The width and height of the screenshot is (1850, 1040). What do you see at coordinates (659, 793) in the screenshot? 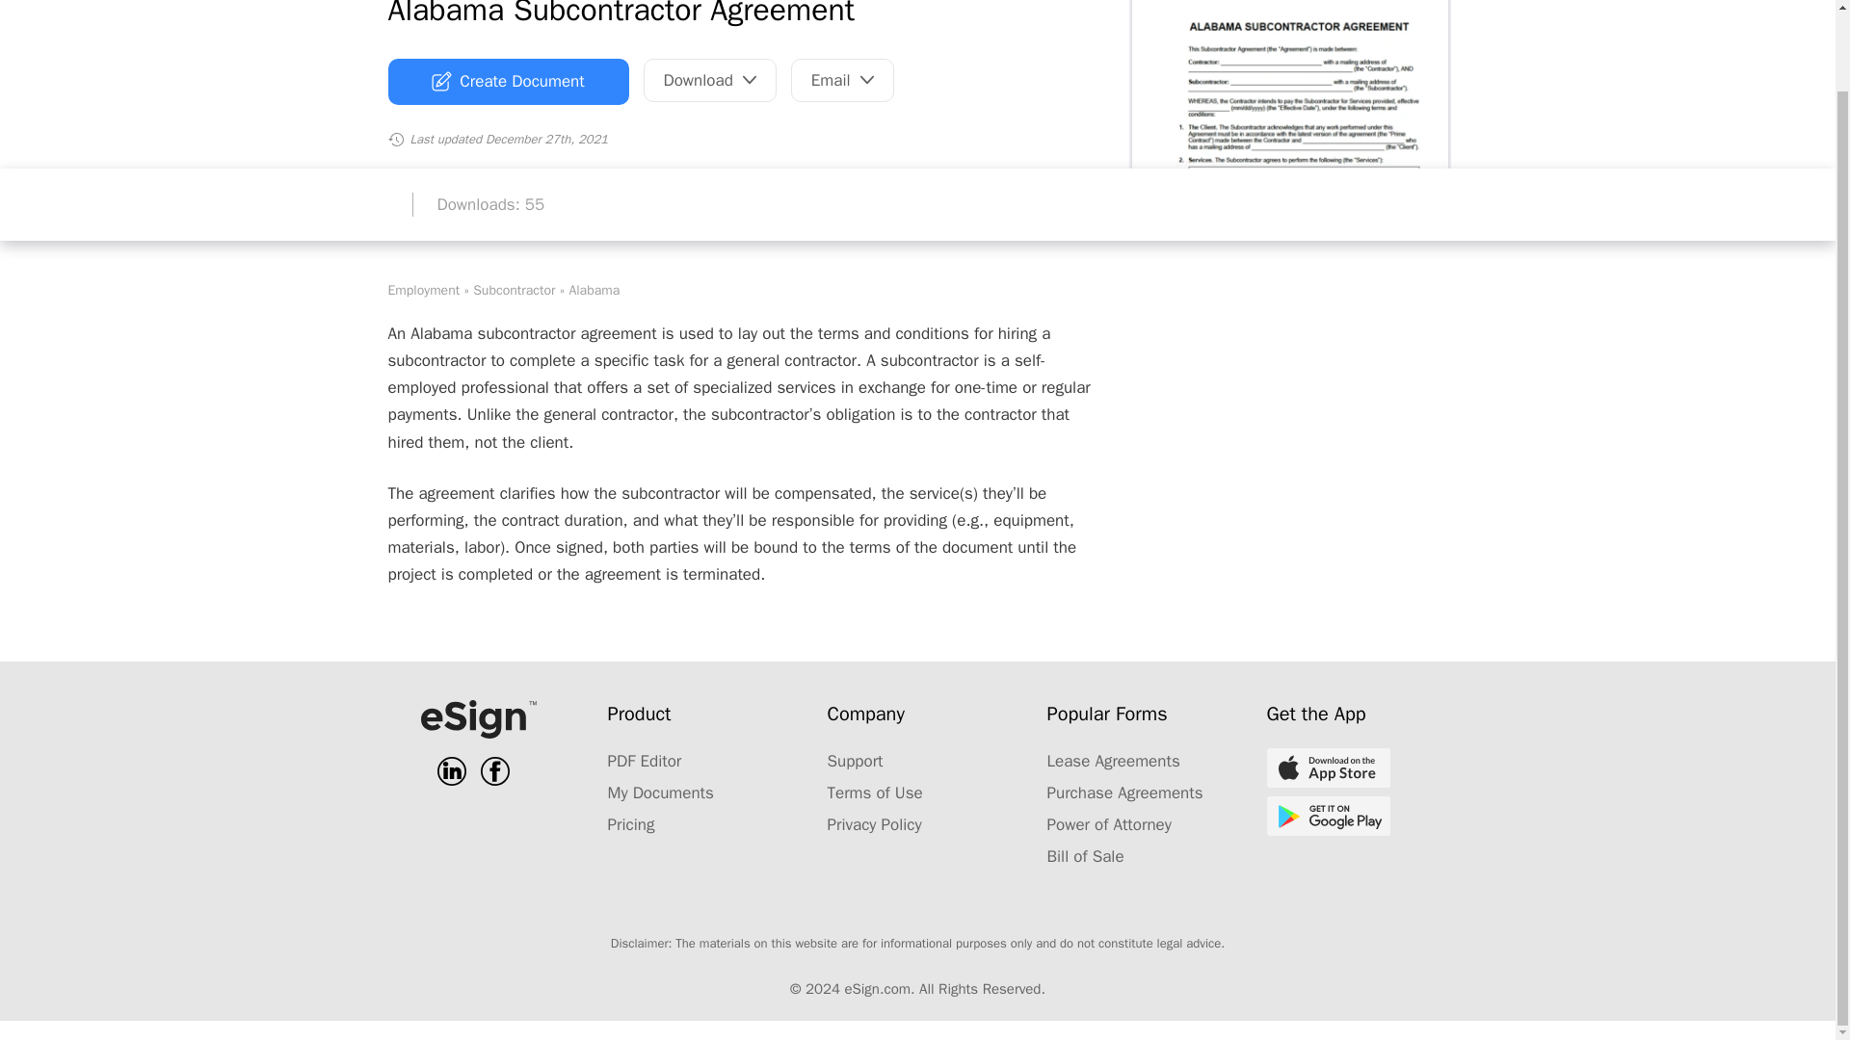
I see `My Documents` at bounding box center [659, 793].